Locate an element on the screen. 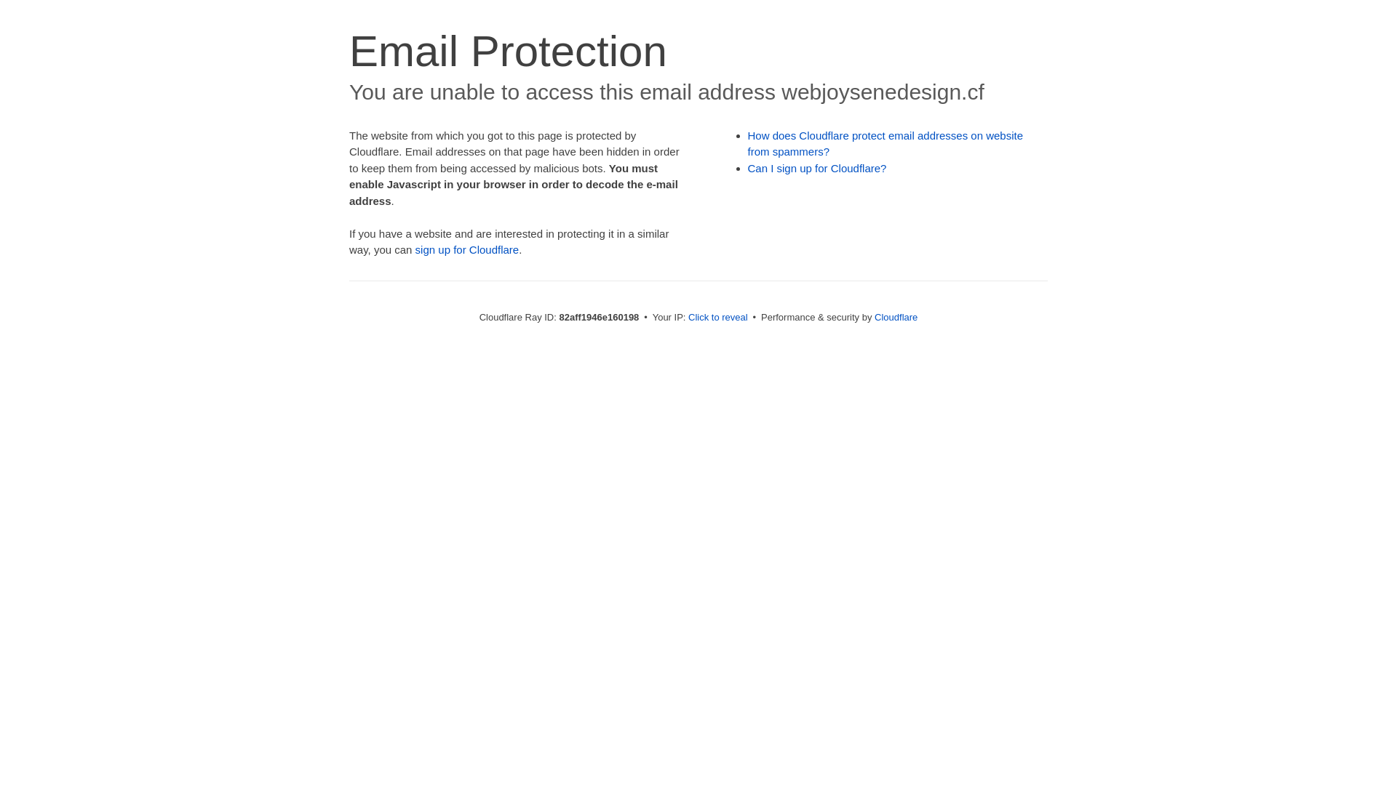  Click to reveal is located at coordinates (718, 317).